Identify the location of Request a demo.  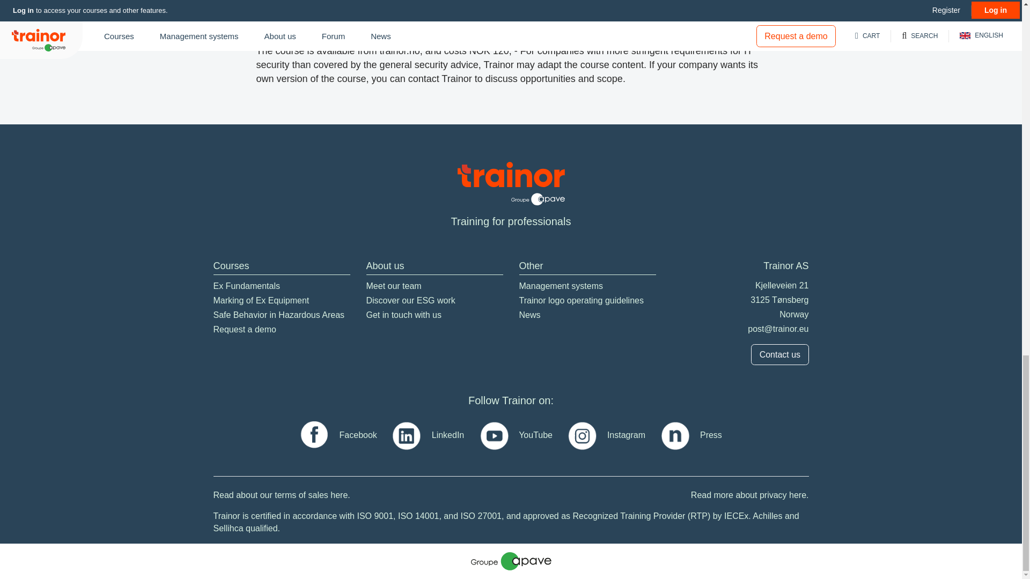
(245, 330).